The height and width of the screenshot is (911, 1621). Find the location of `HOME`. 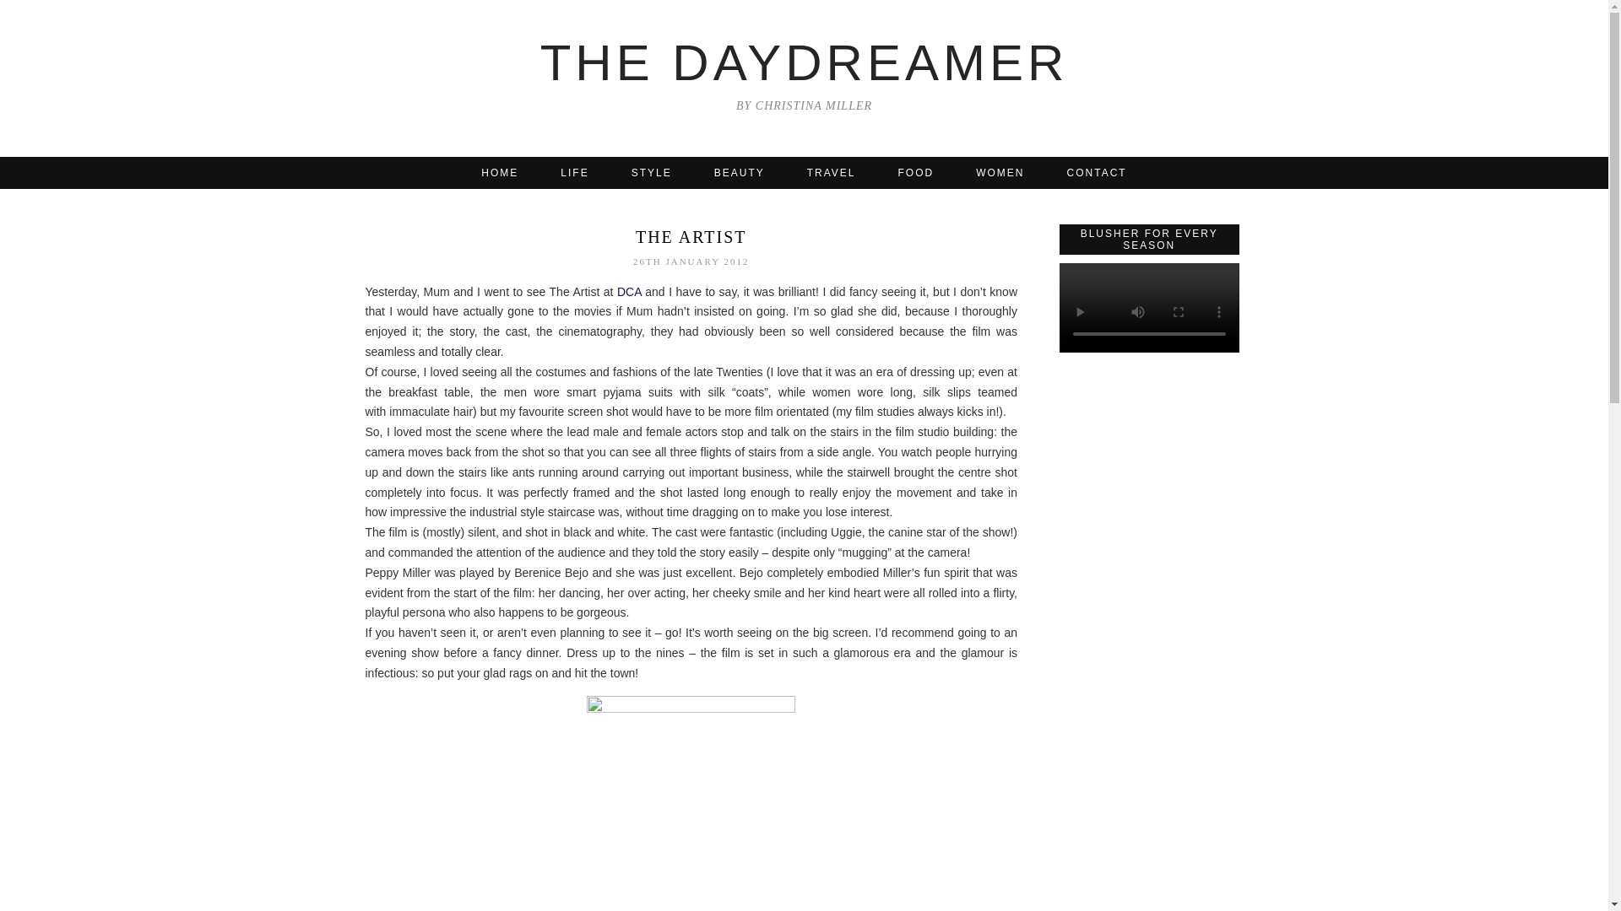

HOME is located at coordinates (500, 172).